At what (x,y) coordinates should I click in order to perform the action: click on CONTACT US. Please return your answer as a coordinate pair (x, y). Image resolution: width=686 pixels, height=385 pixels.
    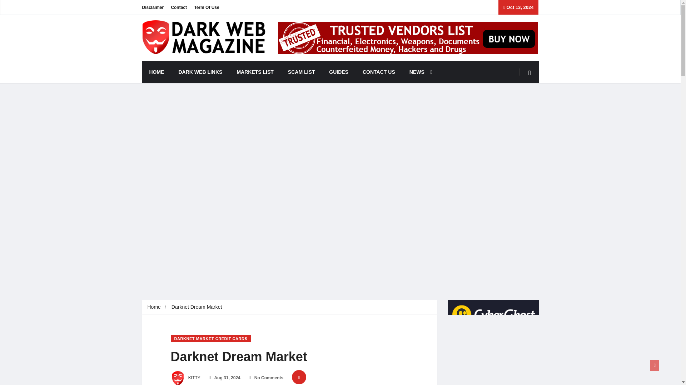
    Looking at the image, I should click on (379, 72).